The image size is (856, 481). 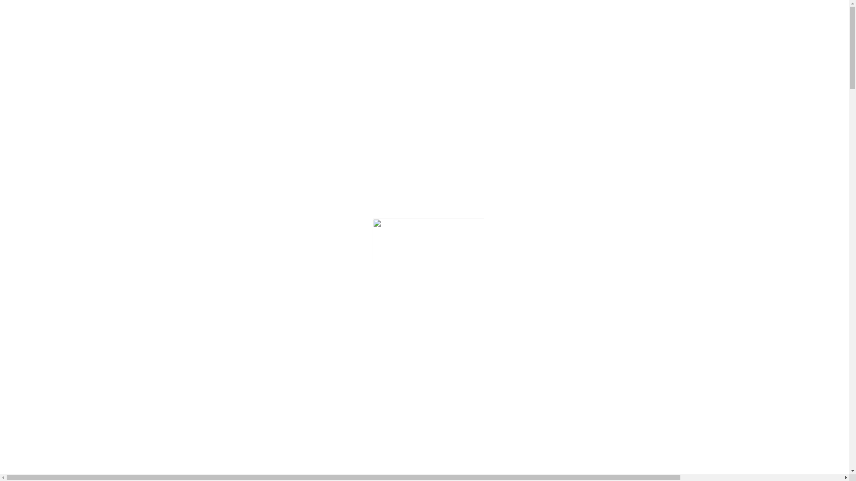 What do you see at coordinates (39, 126) in the screenshot?
I see `Zoek bedrijf` at bounding box center [39, 126].